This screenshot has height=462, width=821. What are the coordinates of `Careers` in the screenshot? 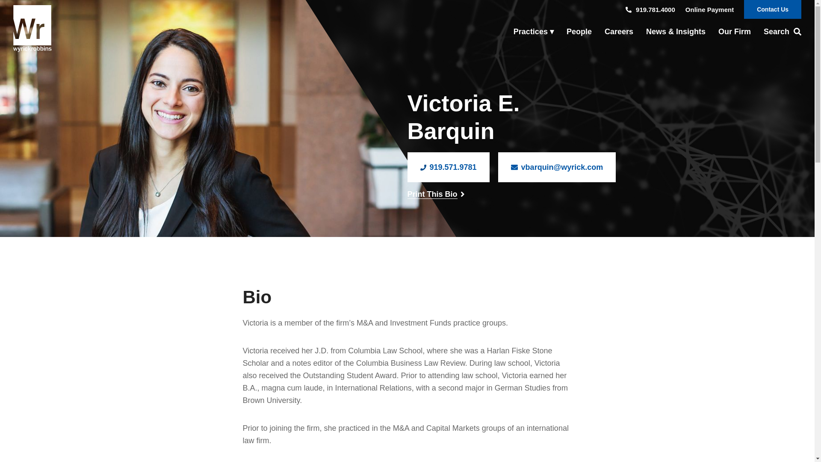 It's located at (619, 32).